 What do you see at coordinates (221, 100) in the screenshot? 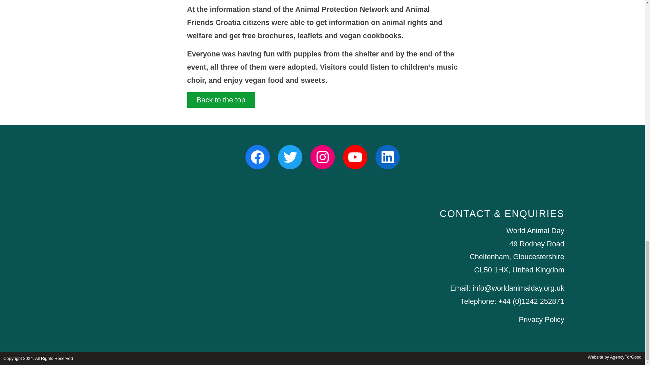
I see `Back to the top` at bounding box center [221, 100].